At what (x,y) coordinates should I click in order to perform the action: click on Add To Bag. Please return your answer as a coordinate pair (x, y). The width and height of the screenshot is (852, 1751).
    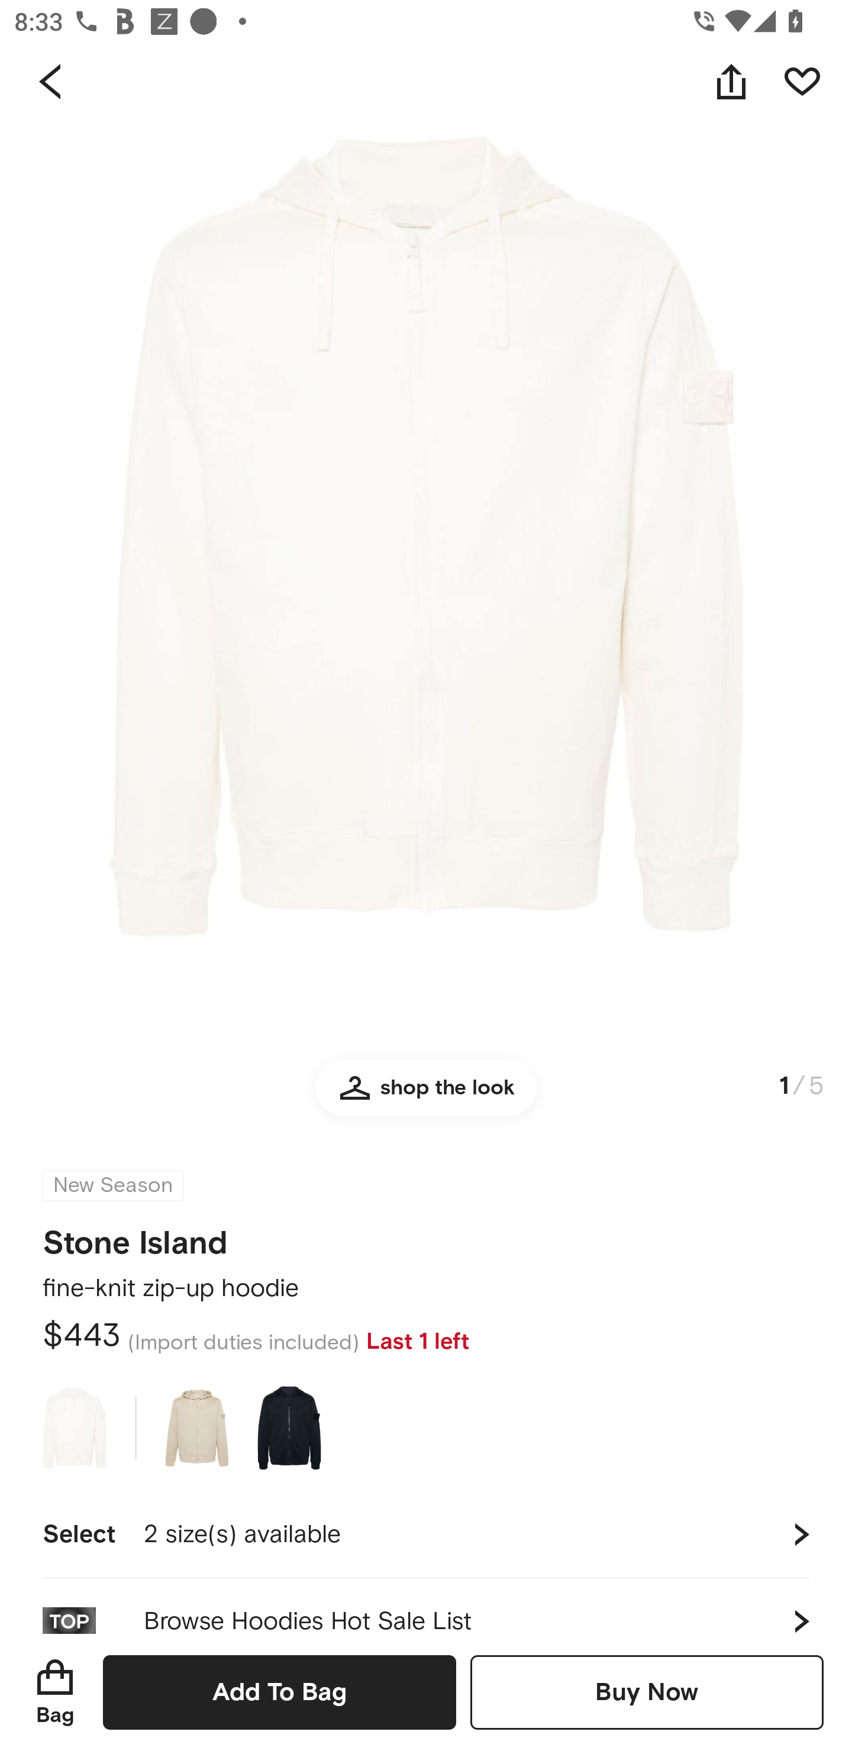
    Looking at the image, I should click on (279, 1692).